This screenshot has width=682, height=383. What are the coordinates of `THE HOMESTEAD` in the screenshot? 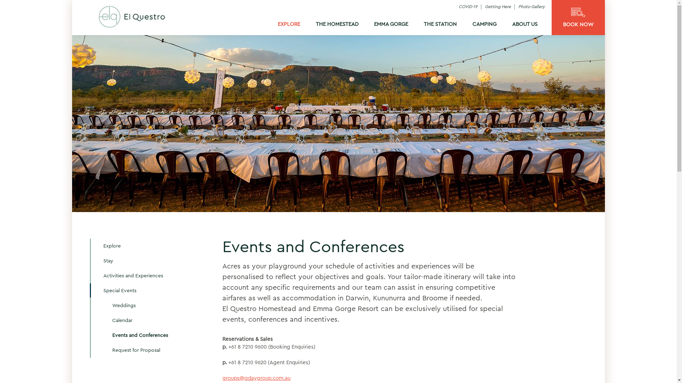 It's located at (337, 24).